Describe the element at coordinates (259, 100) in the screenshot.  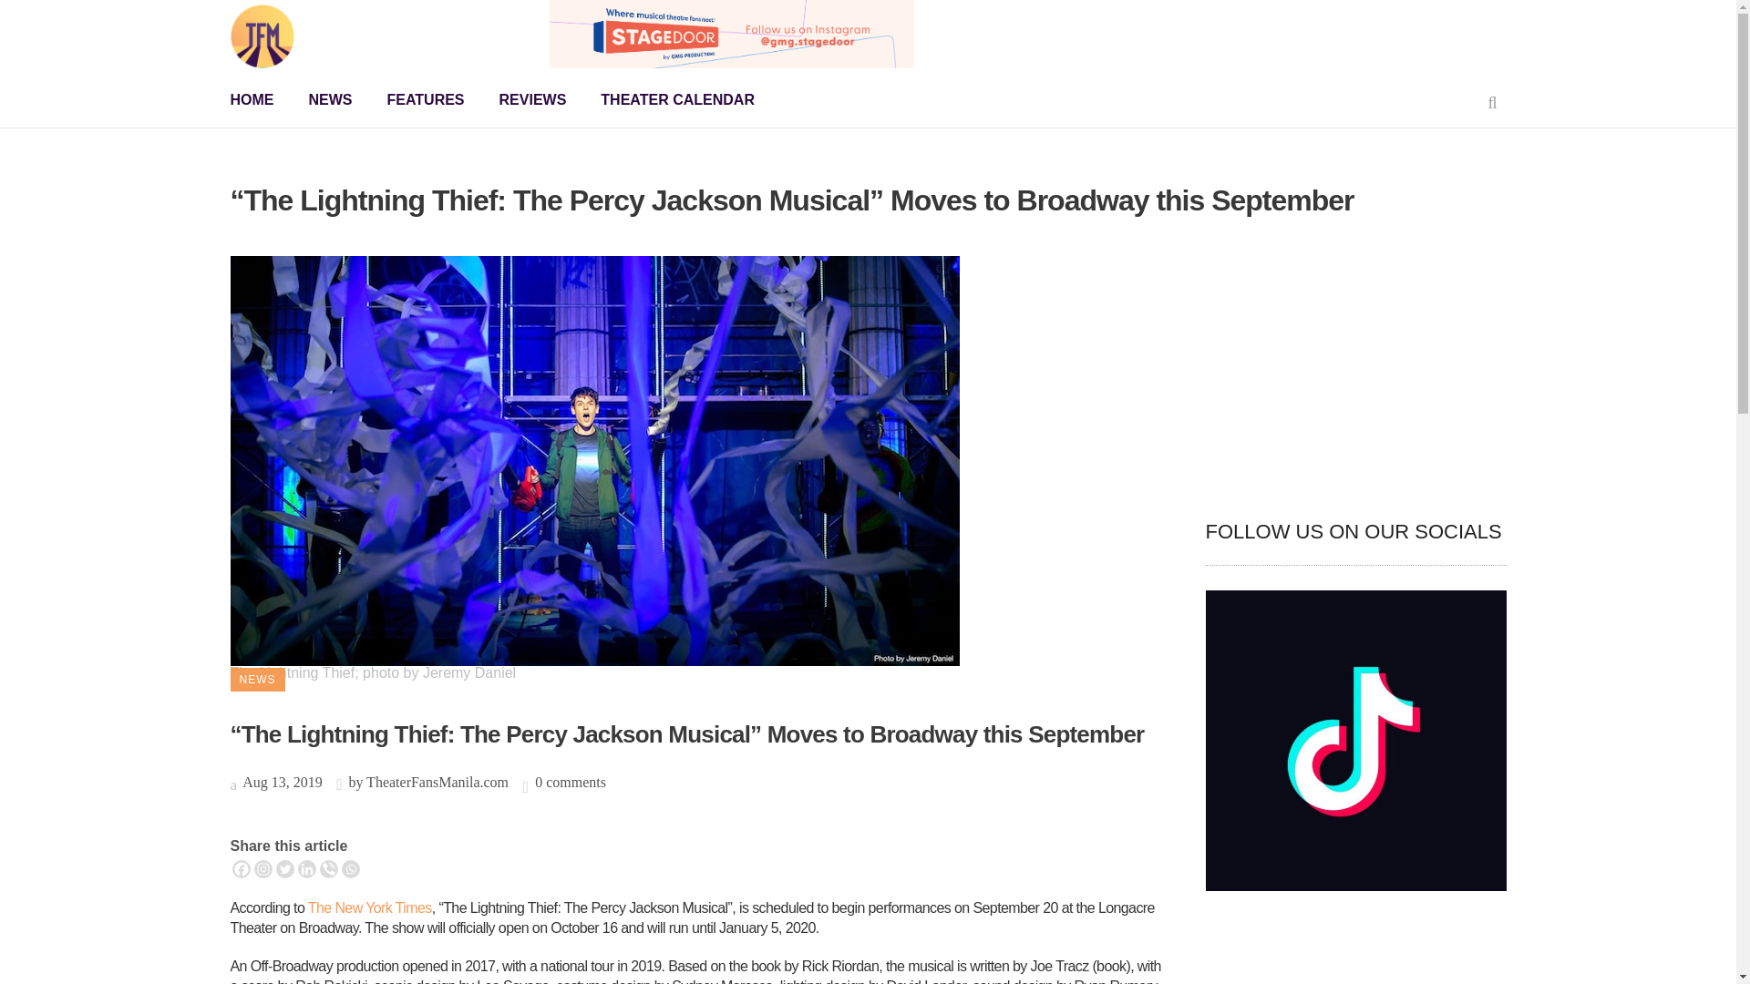
I see `HOME` at that location.